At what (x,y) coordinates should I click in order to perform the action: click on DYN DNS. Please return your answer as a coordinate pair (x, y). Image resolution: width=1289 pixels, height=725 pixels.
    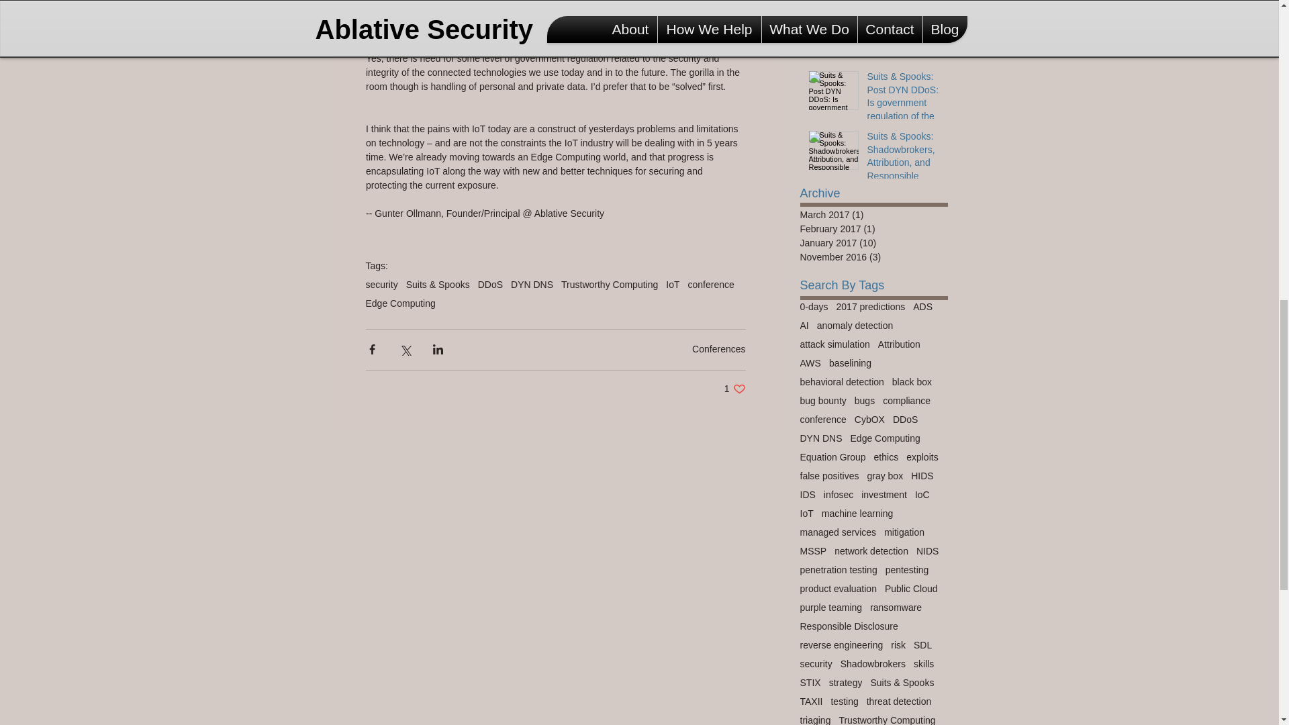
    Looking at the image, I should click on (904, 47).